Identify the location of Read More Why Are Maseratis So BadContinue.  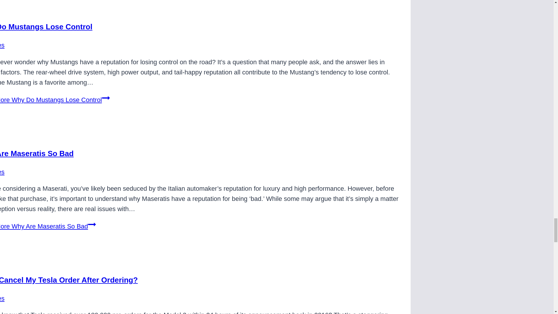
(48, 226).